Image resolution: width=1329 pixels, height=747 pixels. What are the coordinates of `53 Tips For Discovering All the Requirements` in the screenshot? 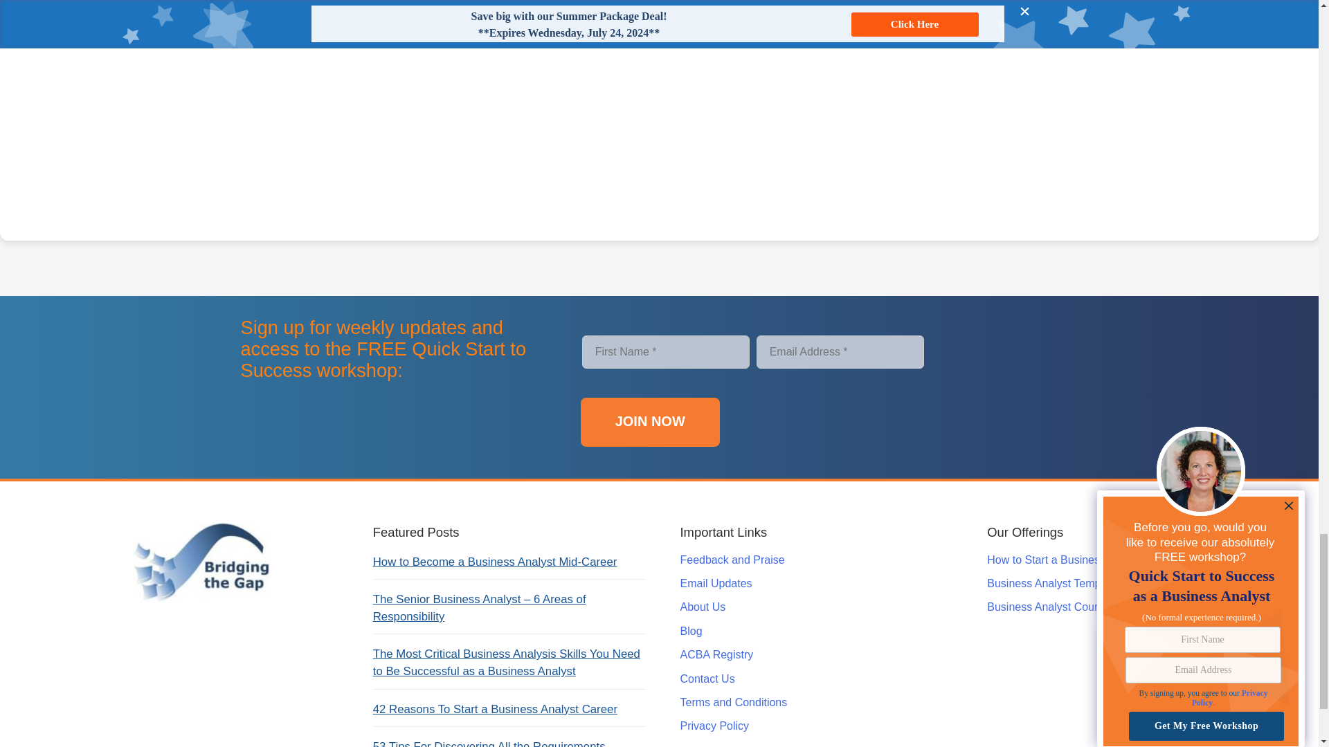 It's located at (489, 744).